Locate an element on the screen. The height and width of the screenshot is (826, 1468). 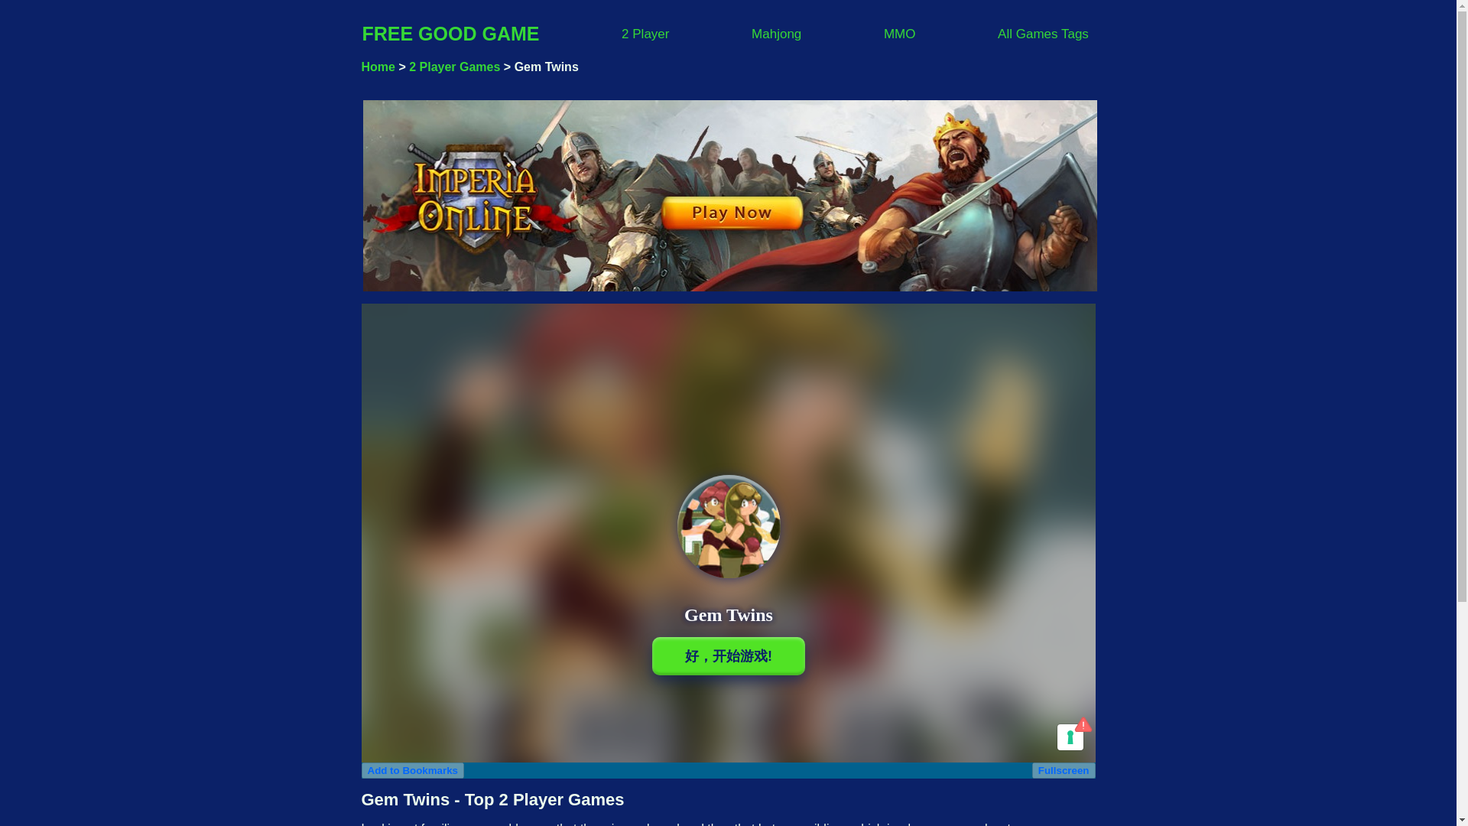
2 Player Games is located at coordinates (454, 67).